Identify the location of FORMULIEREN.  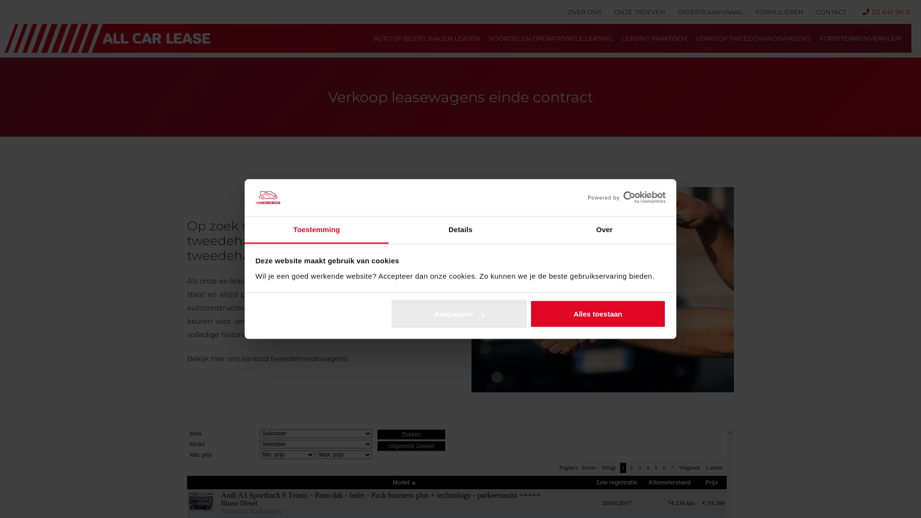
(779, 12).